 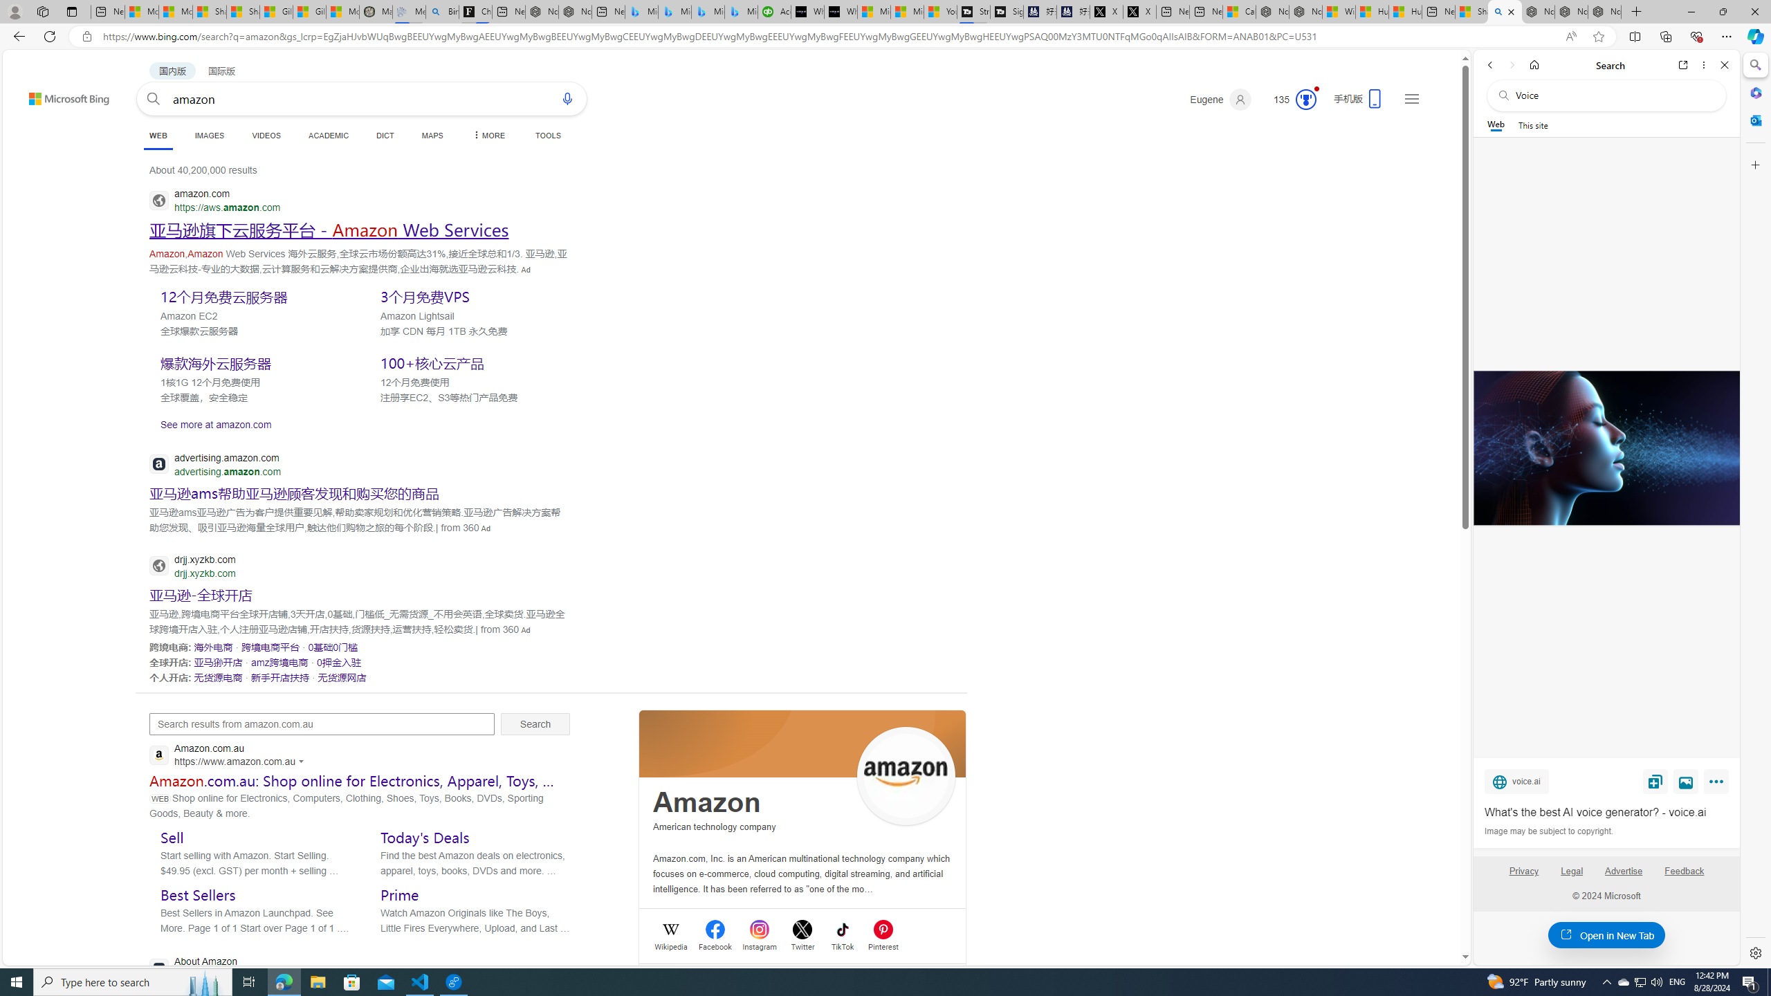 What do you see at coordinates (1523, 871) in the screenshot?
I see `Privacy` at bounding box center [1523, 871].